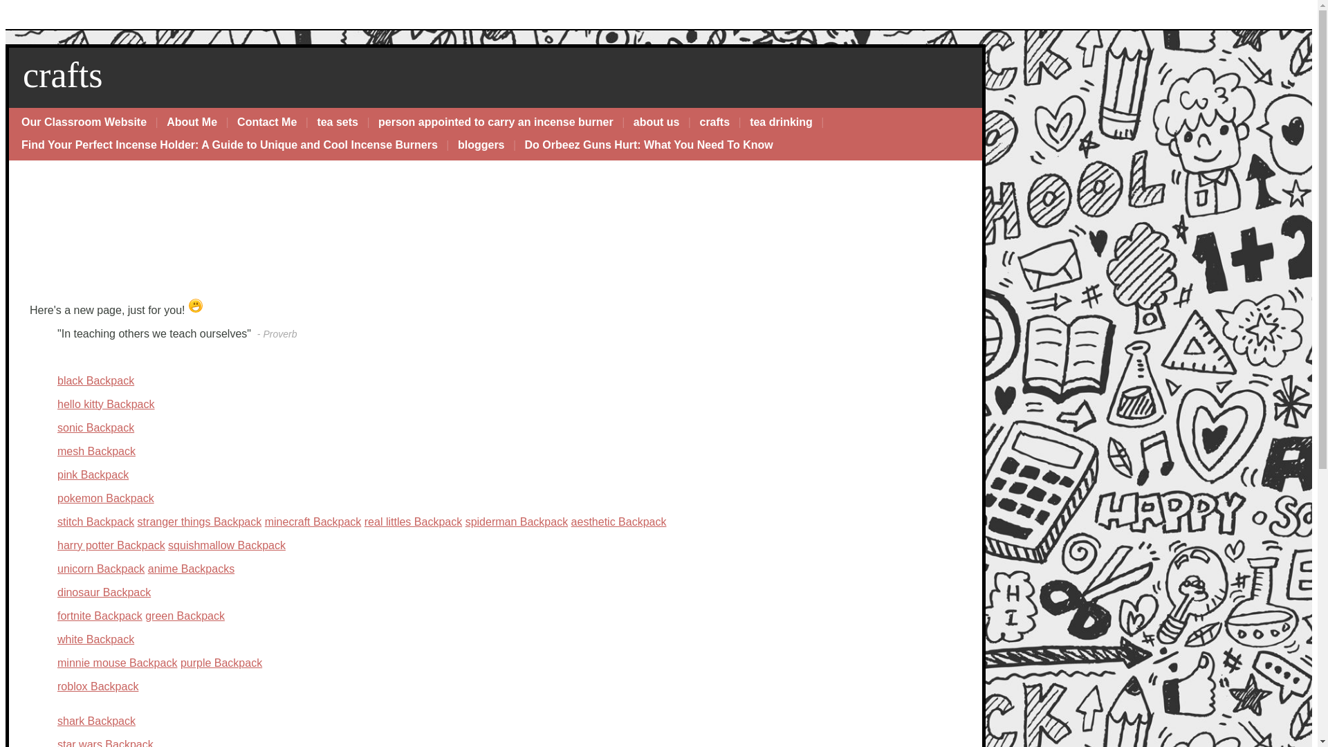  I want to click on harry potter Backpack, so click(111, 545).